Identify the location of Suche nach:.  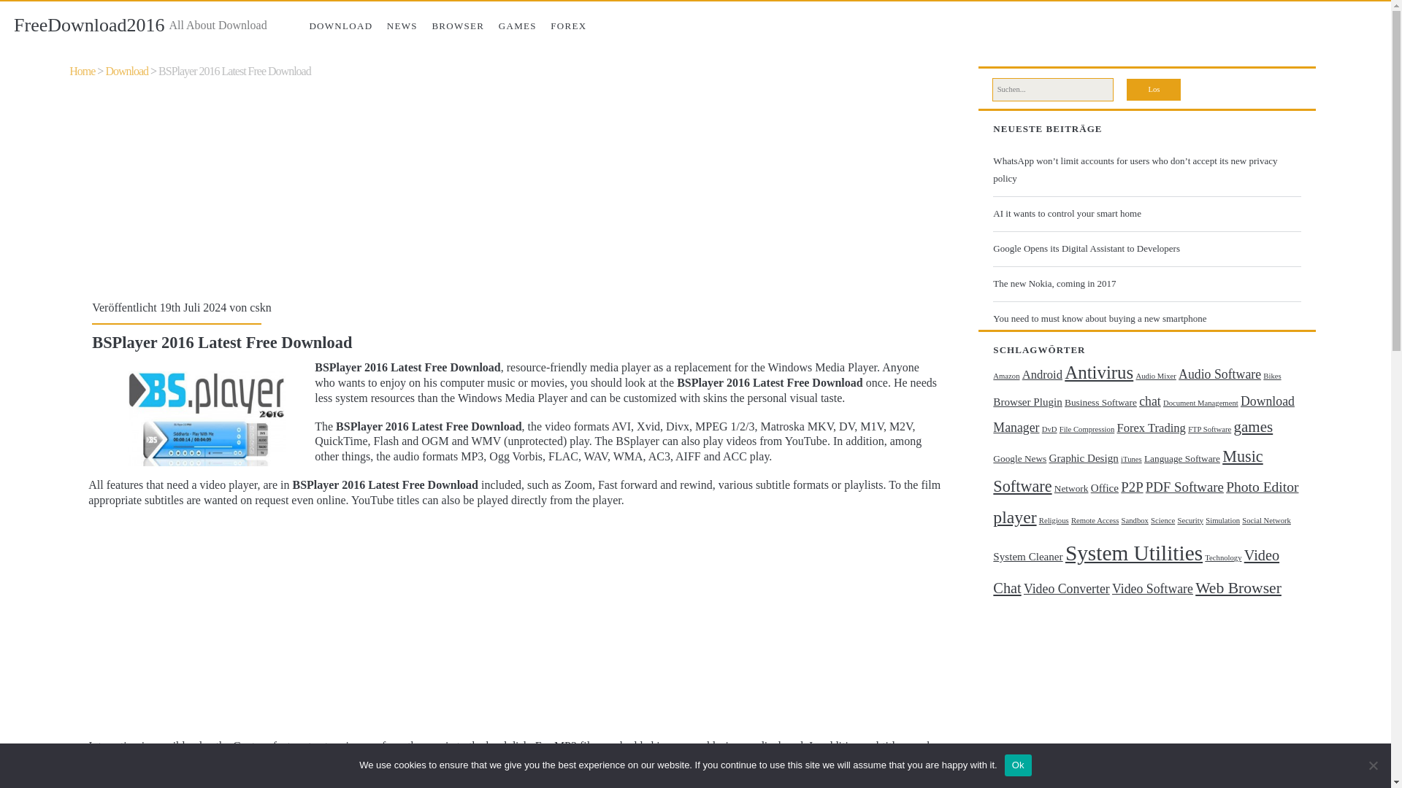
(1053, 90).